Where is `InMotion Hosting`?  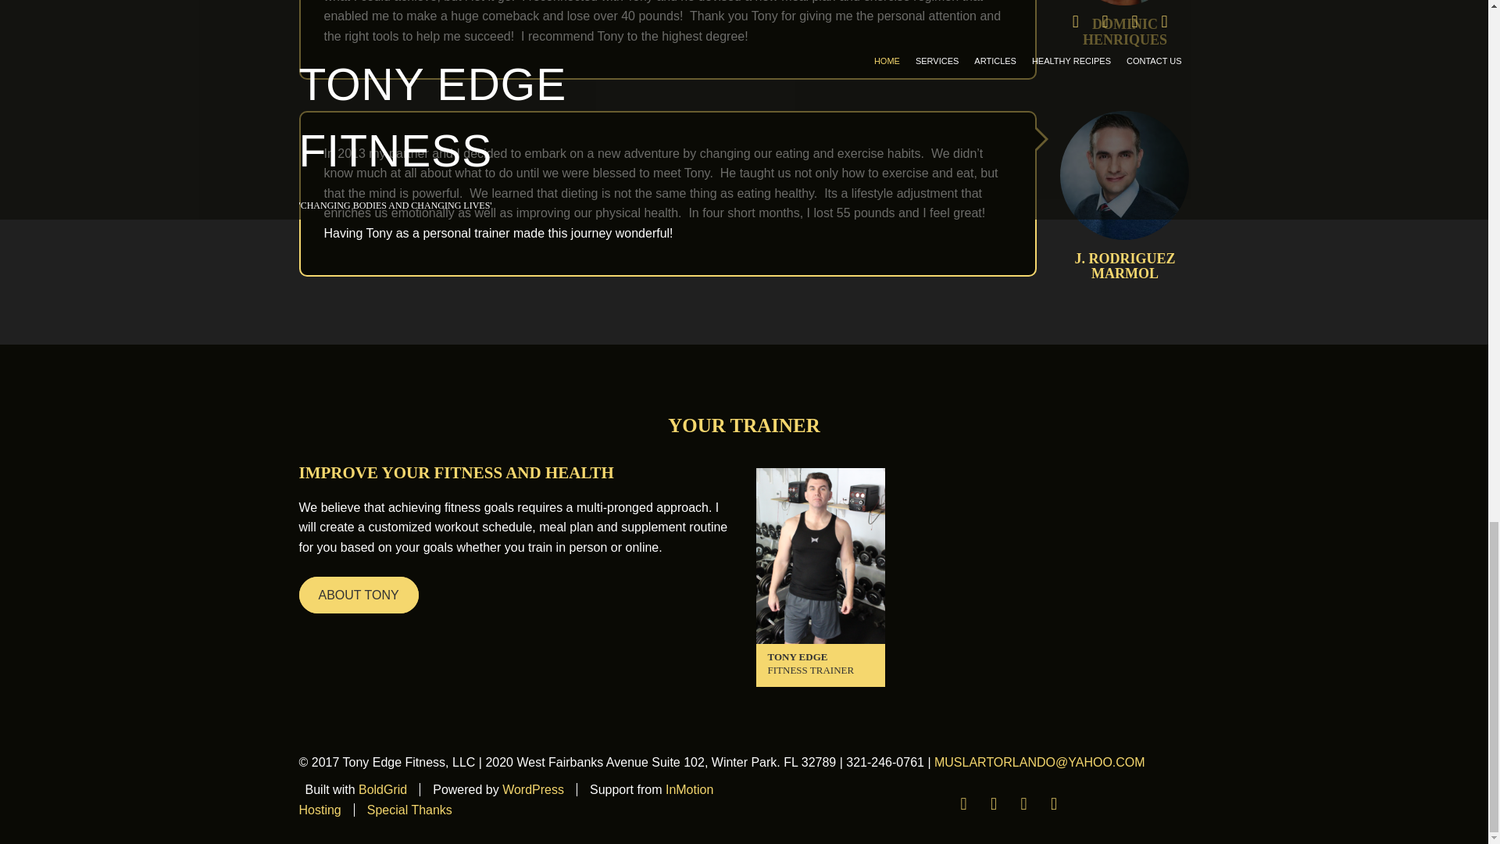
InMotion Hosting is located at coordinates (506, 800).